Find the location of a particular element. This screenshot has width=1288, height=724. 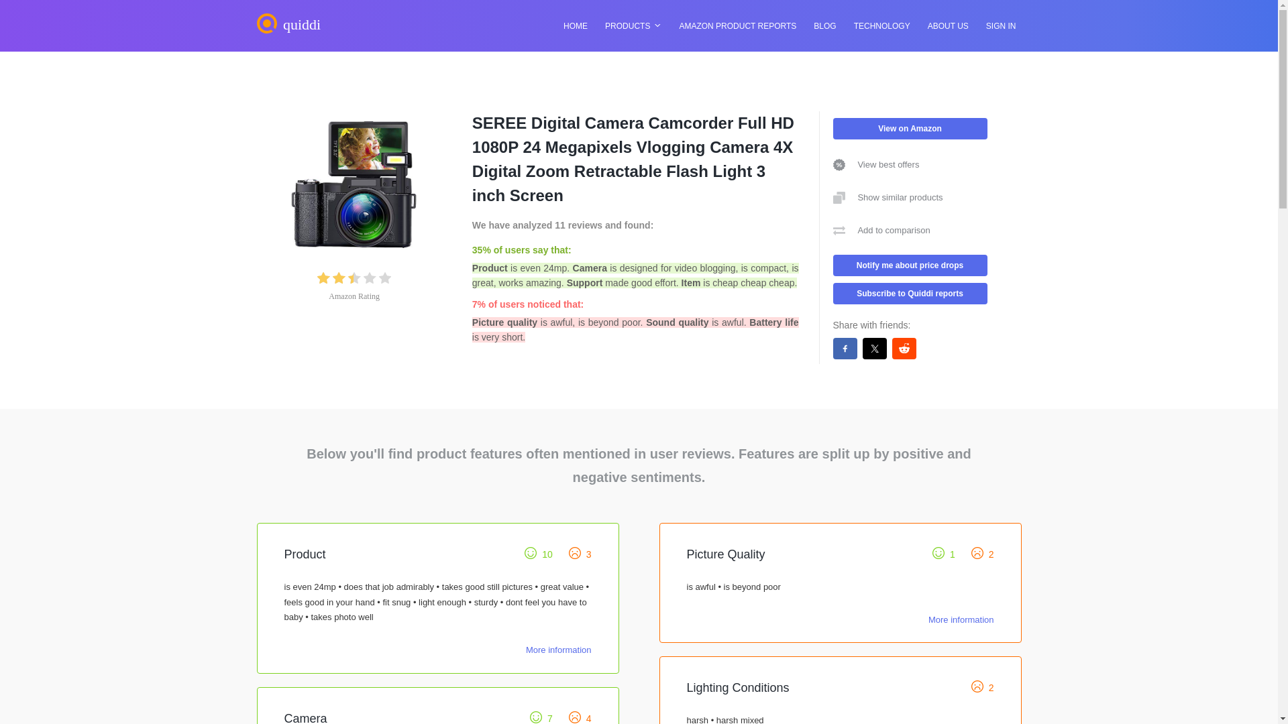

BLOG is located at coordinates (824, 26).